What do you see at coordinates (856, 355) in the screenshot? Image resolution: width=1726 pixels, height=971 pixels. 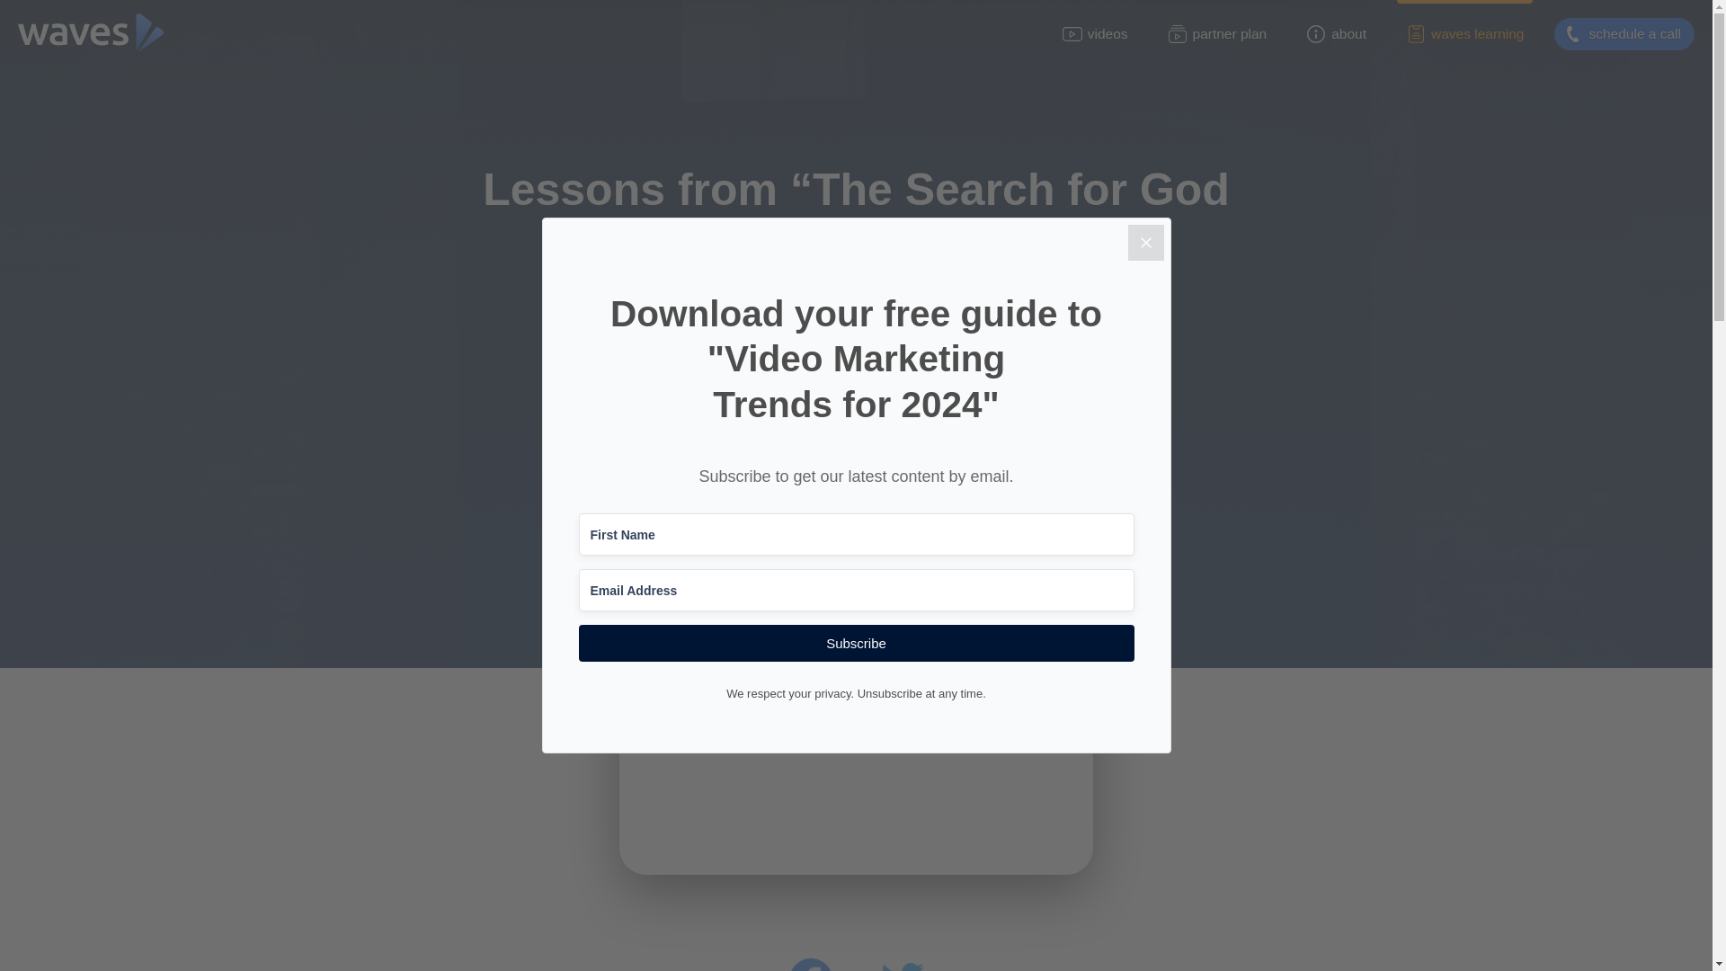 I see `Thinking Business` at bounding box center [856, 355].